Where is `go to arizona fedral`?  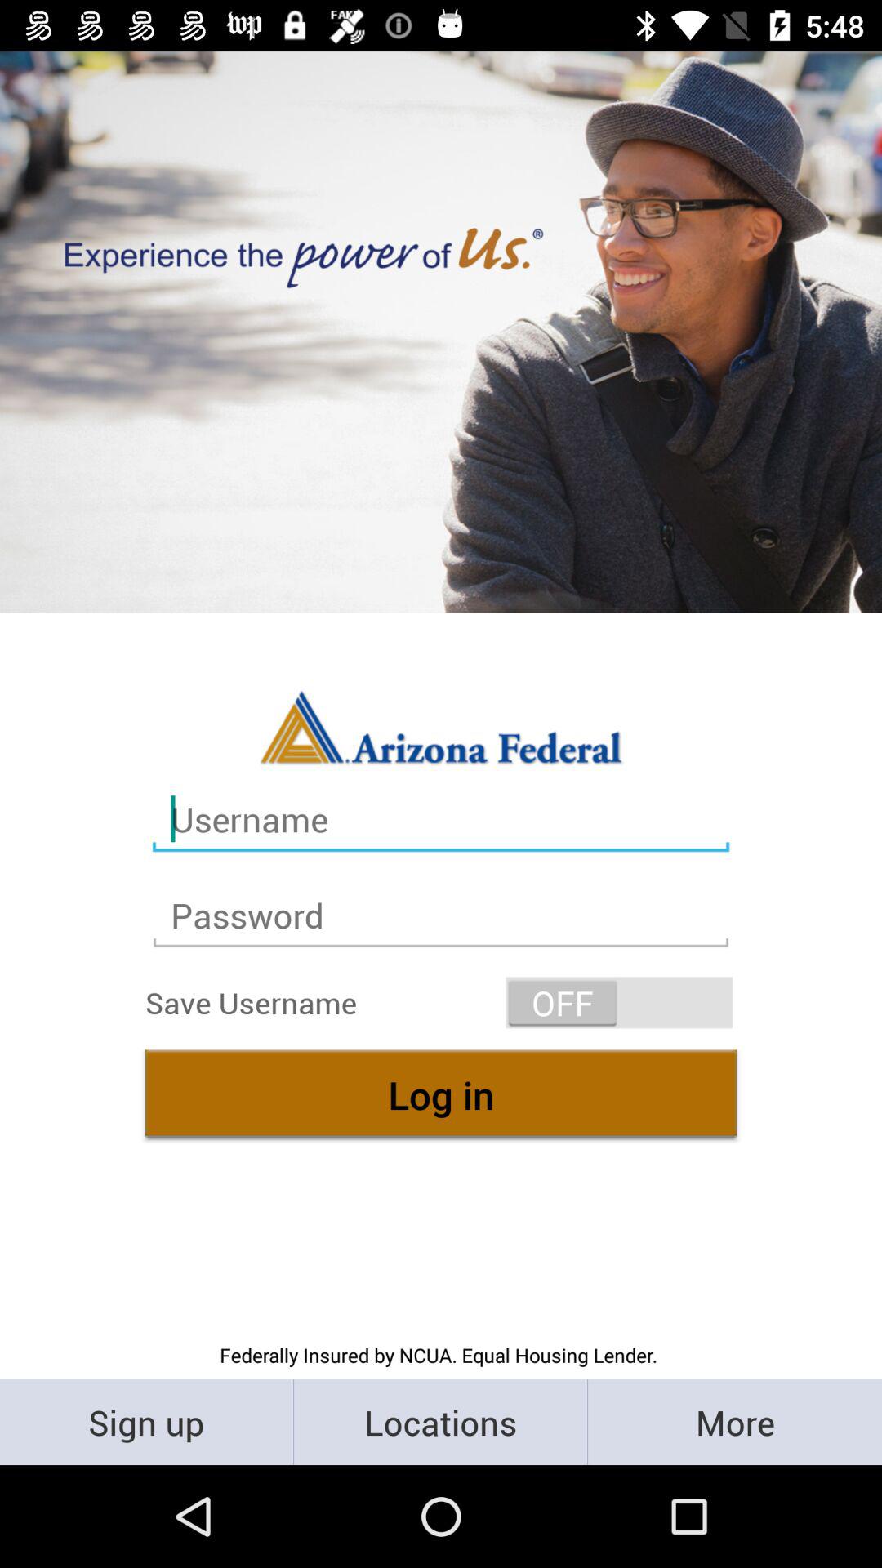 go to arizona fedral is located at coordinates (441, 727).